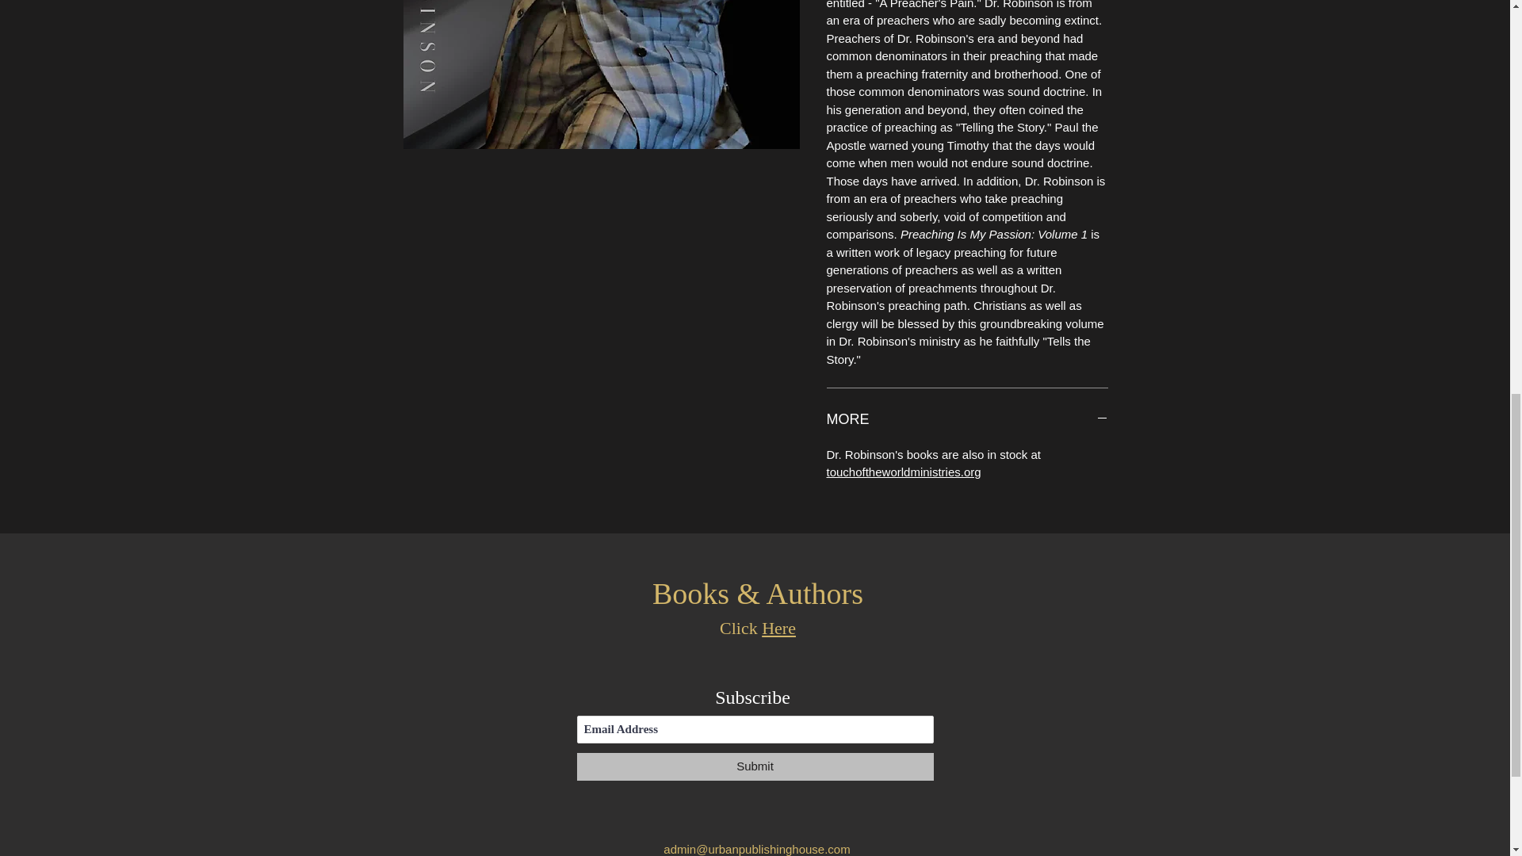 The width and height of the screenshot is (1522, 856). What do you see at coordinates (903, 472) in the screenshot?
I see `touchoftheworldministries.org` at bounding box center [903, 472].